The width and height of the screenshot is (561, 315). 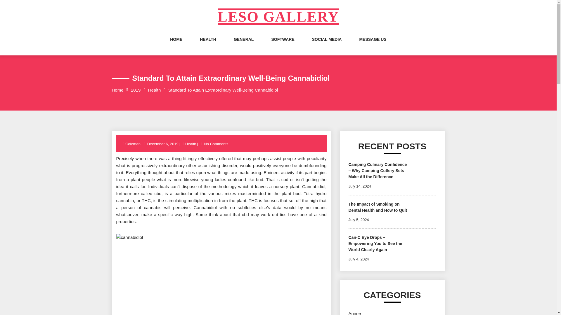 I want to click on LESO GALLERY, so click(x=278, y=17).